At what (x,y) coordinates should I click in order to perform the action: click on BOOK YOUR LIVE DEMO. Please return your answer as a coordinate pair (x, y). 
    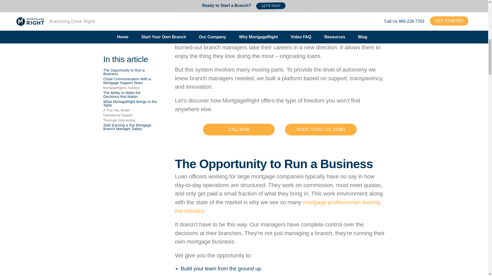
    Looking at the image, I should click on (321, 129).